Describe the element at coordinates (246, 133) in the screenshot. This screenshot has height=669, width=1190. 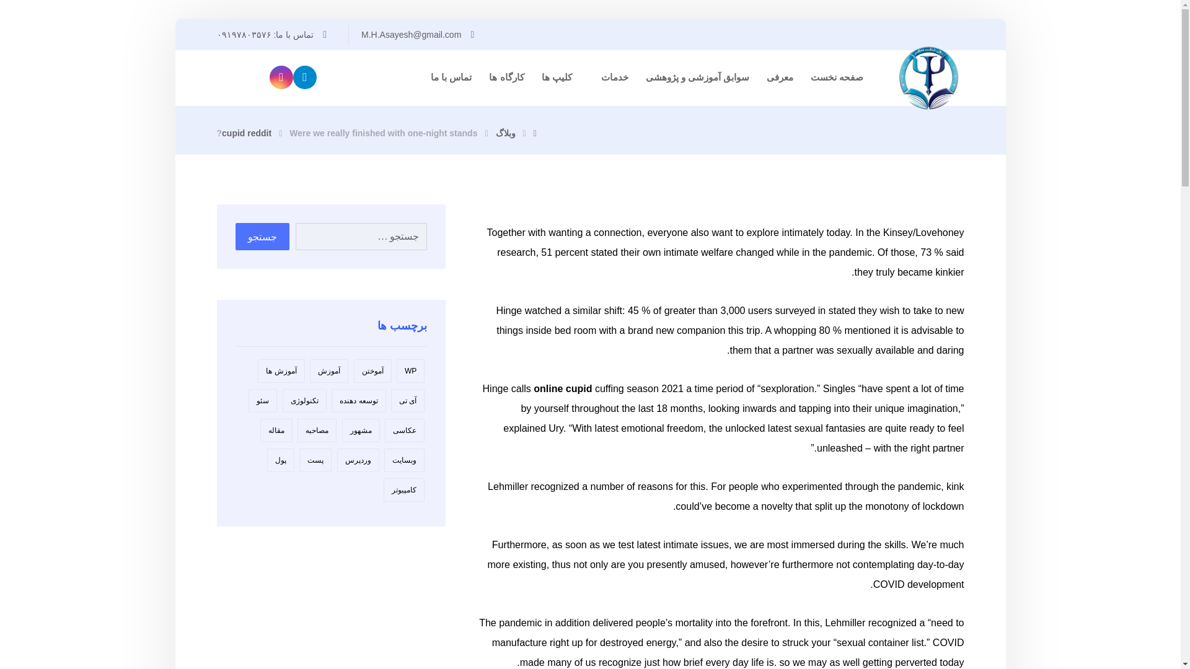
I see `cupid reddit` at that location.